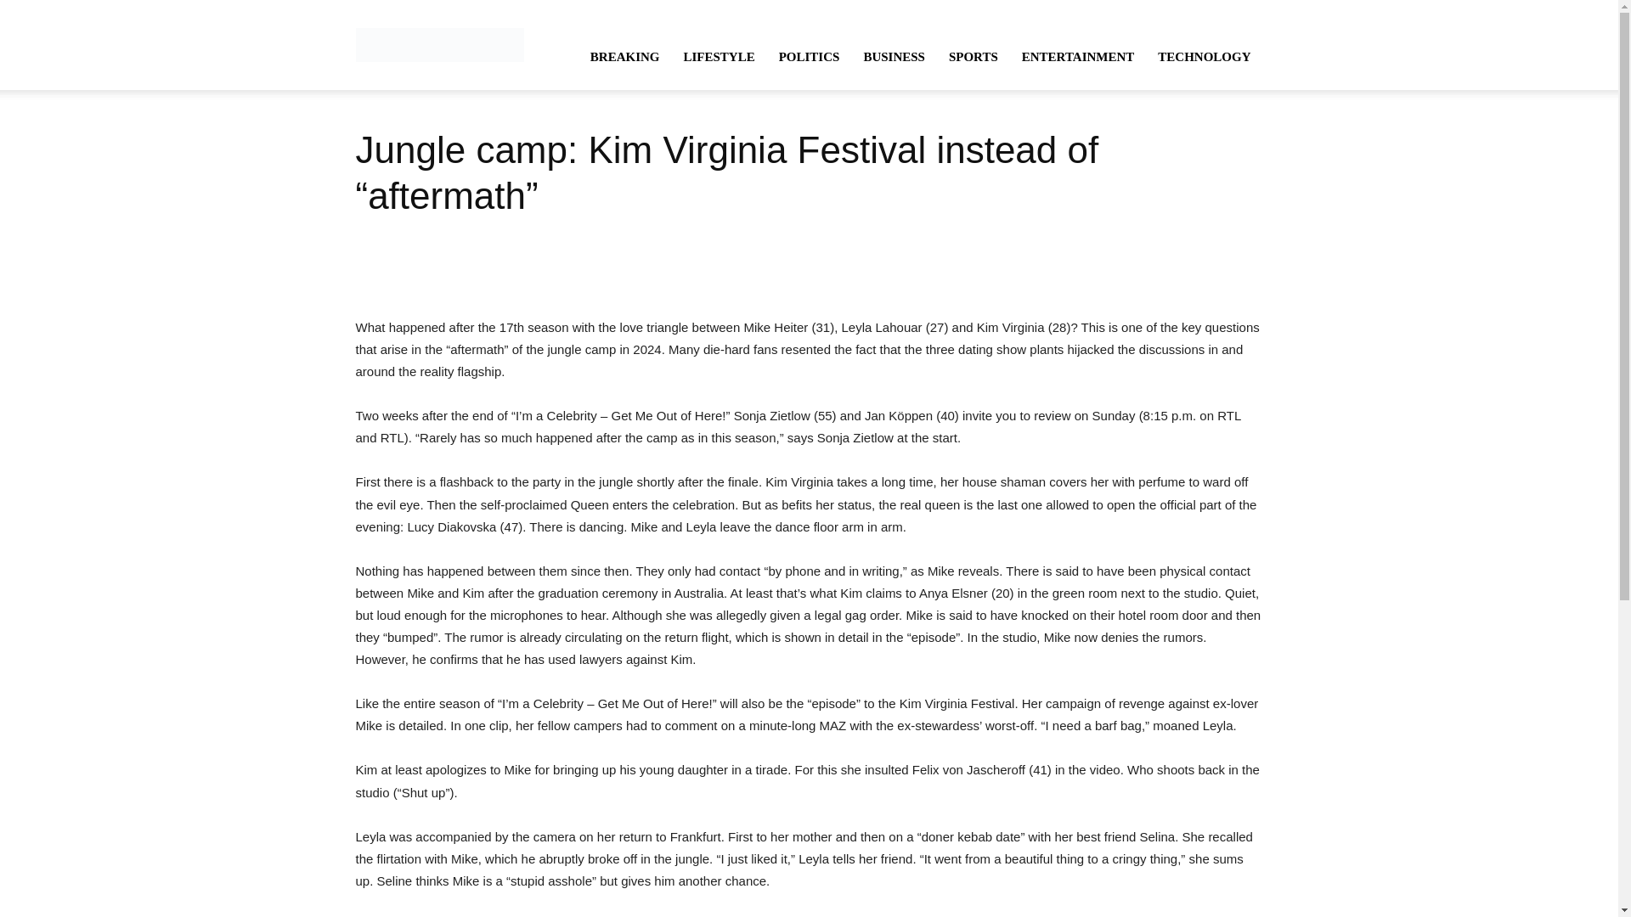 The image size is (1631, 917). I want to click on SPORTS, so click(973, 56).